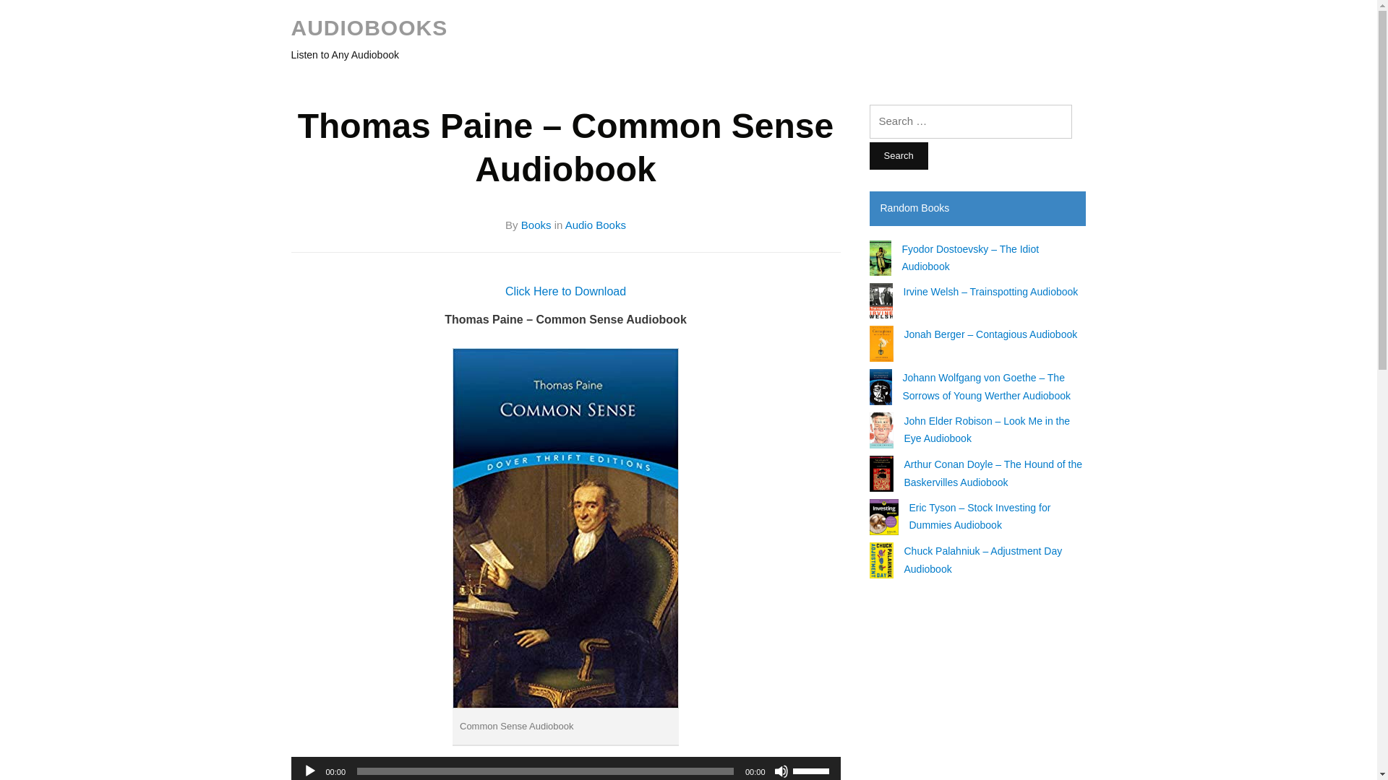  Describe the element at coordinates (595, 225) in the screenshot. I see `Audio Books` at that location.